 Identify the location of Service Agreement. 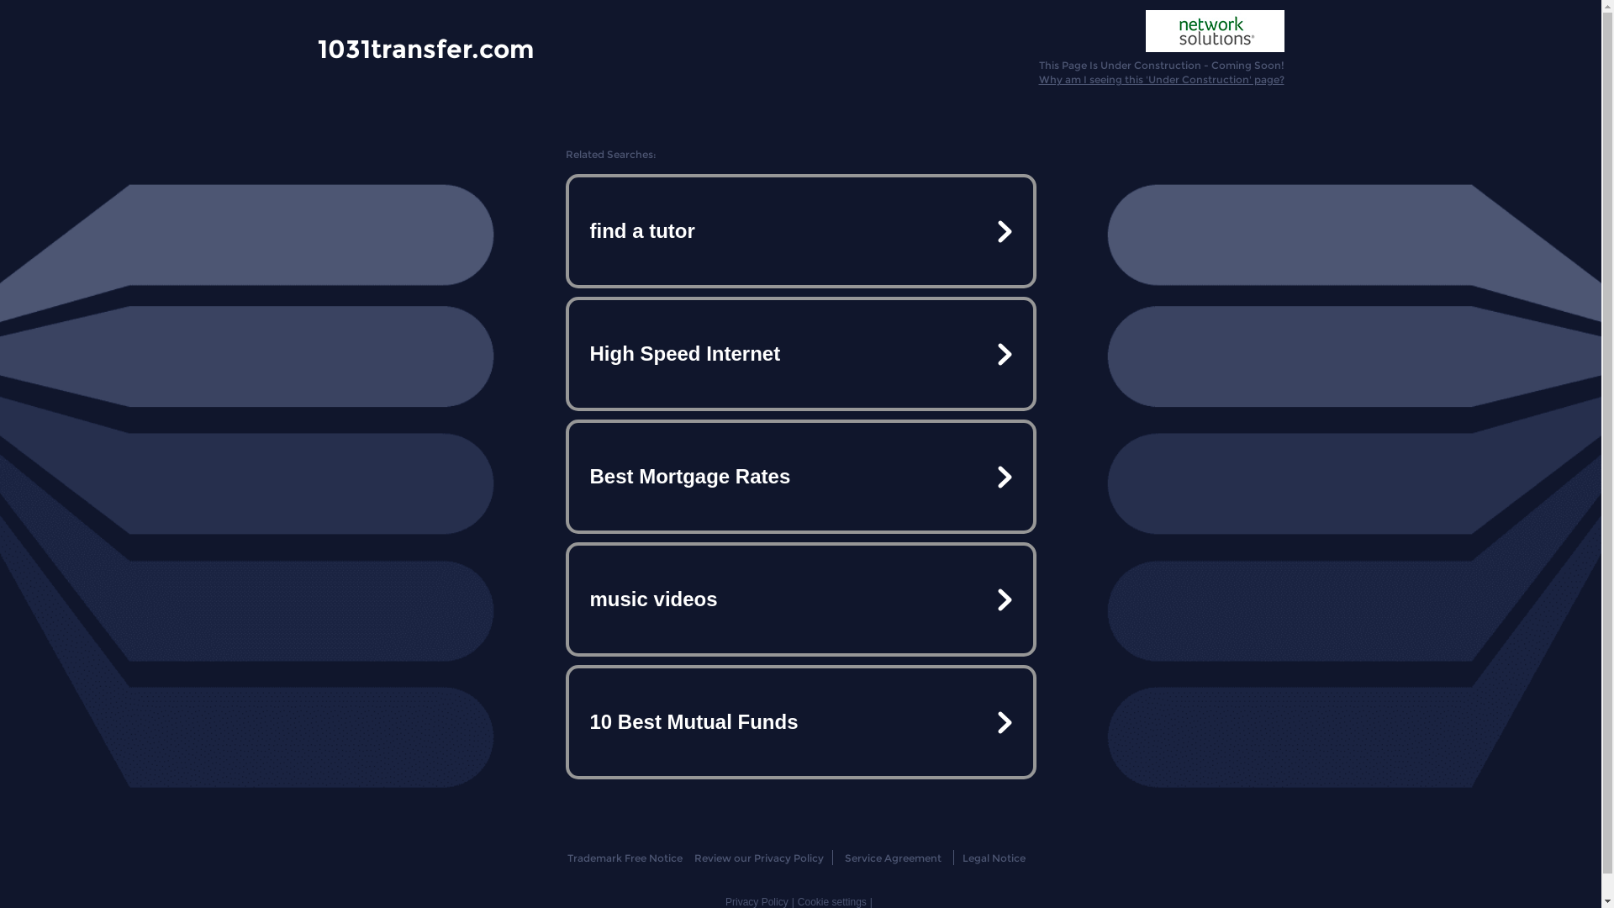
(893, 858).